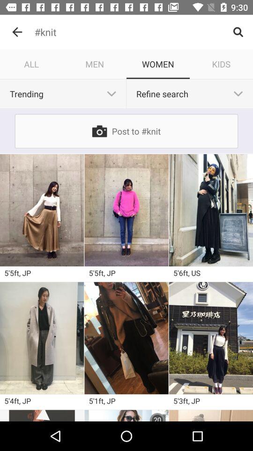 This screenshot has width=253, height=451. Describe the element at coordinates (211, 210) in the screenshot. I see `different dresses in different scenes` at that location.